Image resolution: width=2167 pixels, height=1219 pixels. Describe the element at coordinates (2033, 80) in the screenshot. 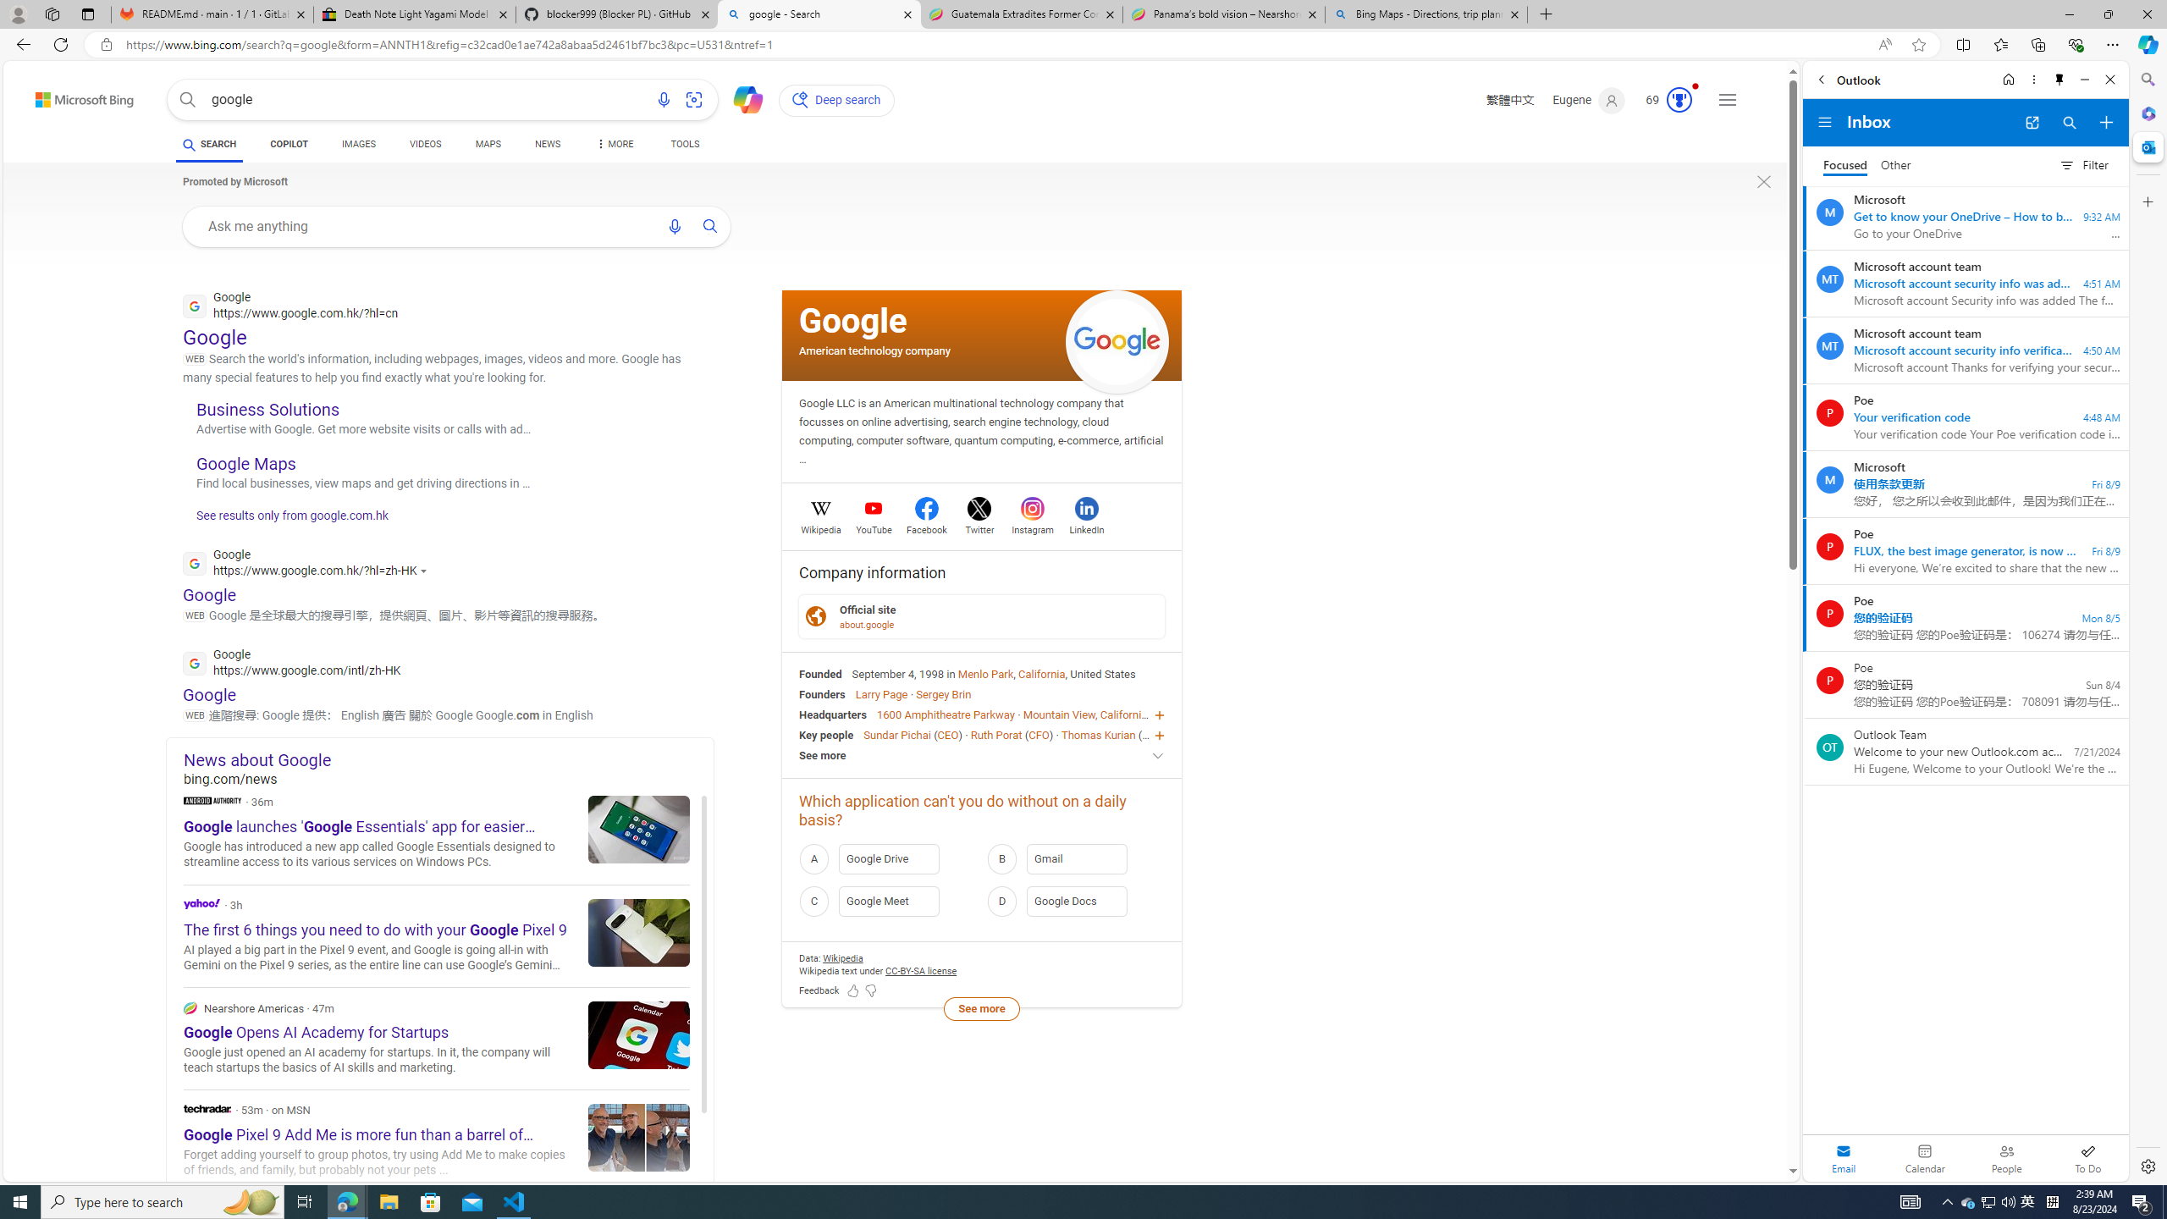

I see `More options` at that location.